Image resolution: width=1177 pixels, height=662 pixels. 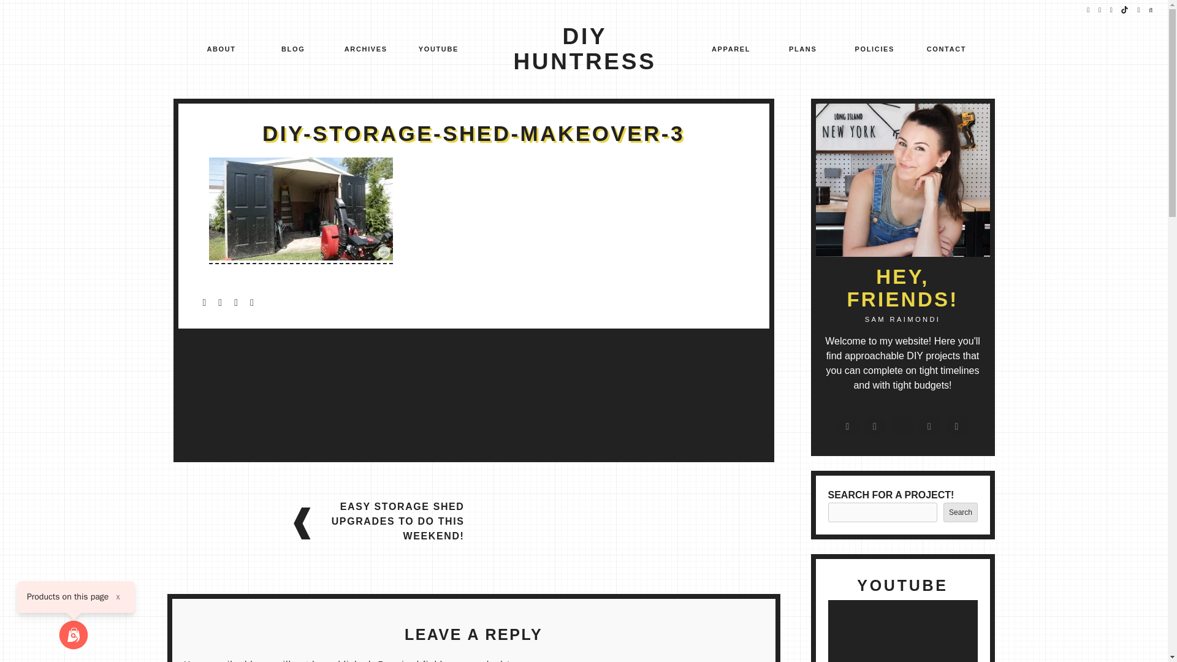 I want to click on CONTACT, so click(x=947, y=50).